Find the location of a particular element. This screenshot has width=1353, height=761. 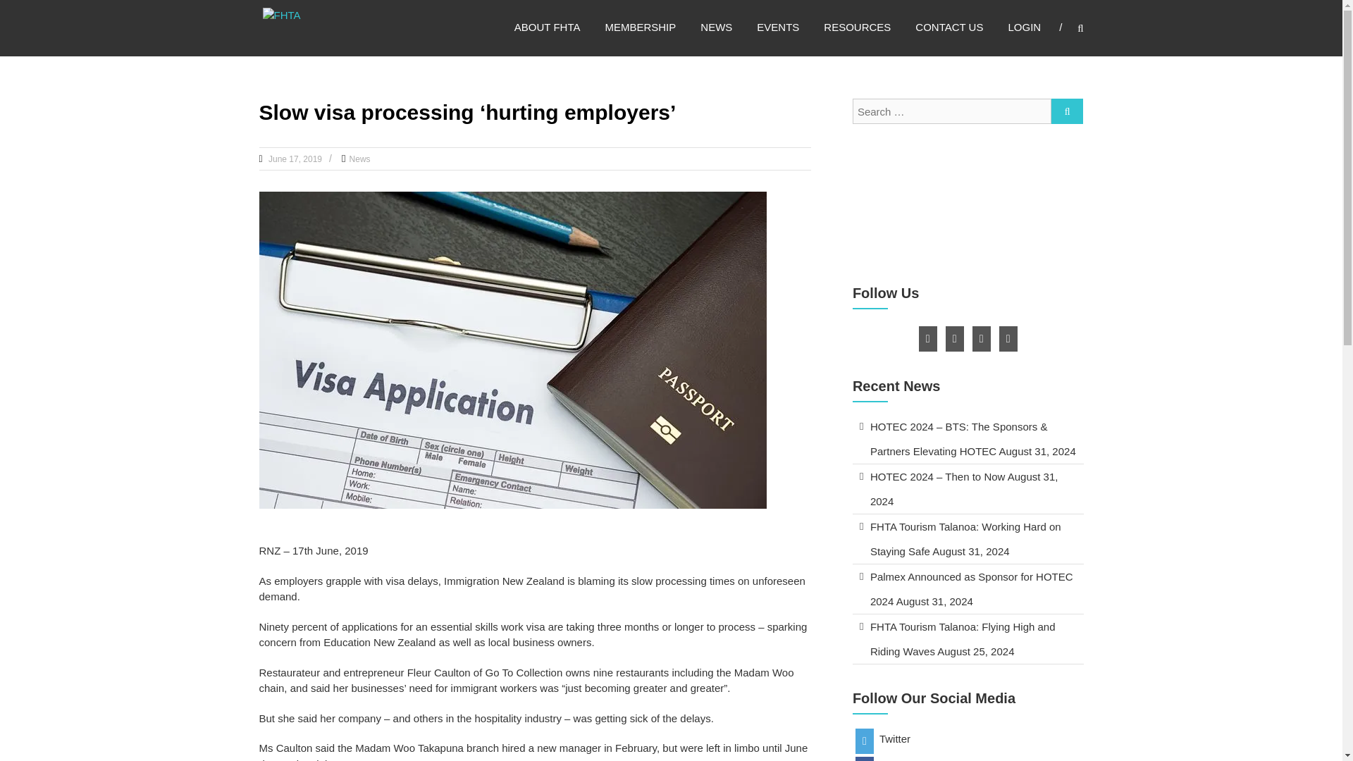

June 17, 2019 is located at coordinates (294, 159).